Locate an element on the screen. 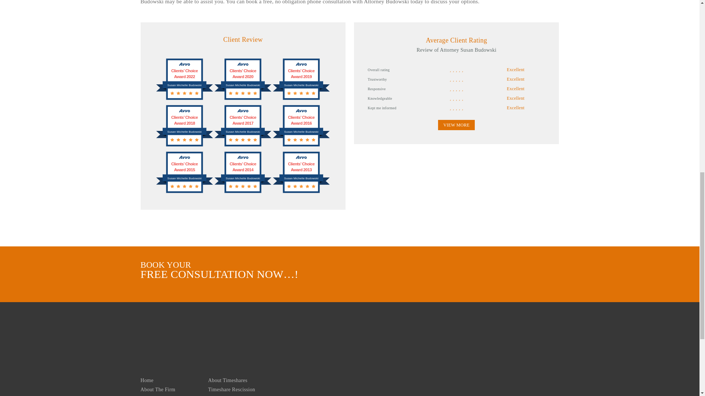 This screenshot has width=705, height=396. Timeshare Rescission is located at coordinates (231, 389).